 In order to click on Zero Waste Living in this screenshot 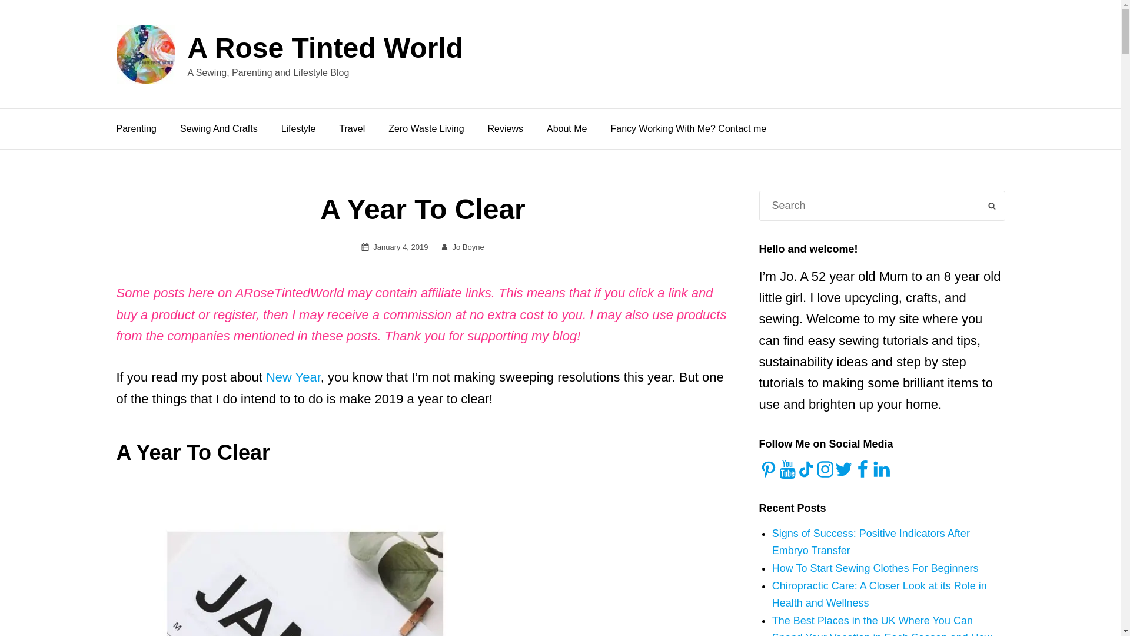, I will do `click(426, 128)`.